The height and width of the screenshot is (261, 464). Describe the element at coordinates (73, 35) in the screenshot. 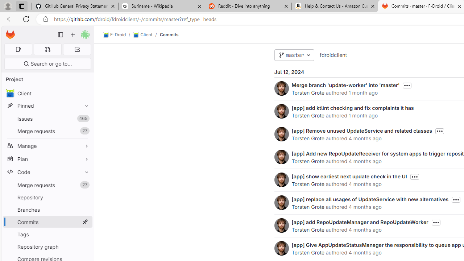

I see `Create new...` at that location.